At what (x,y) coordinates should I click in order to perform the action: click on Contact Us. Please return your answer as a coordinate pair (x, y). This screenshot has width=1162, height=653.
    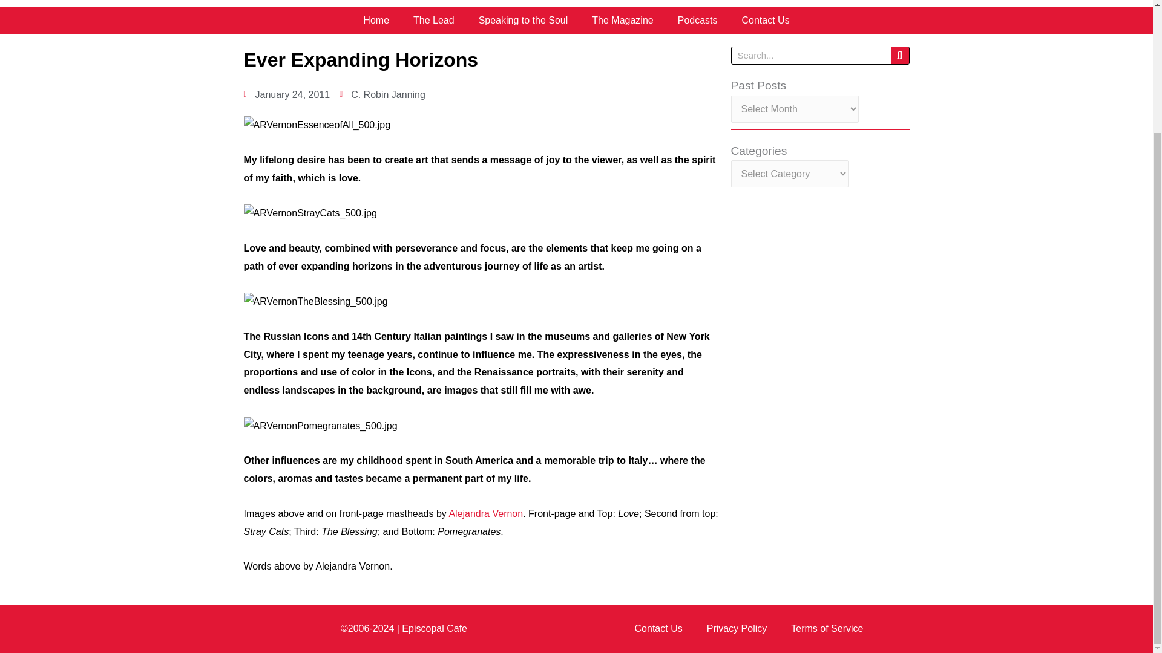
    Looking at the image, I should click on (658, 629).